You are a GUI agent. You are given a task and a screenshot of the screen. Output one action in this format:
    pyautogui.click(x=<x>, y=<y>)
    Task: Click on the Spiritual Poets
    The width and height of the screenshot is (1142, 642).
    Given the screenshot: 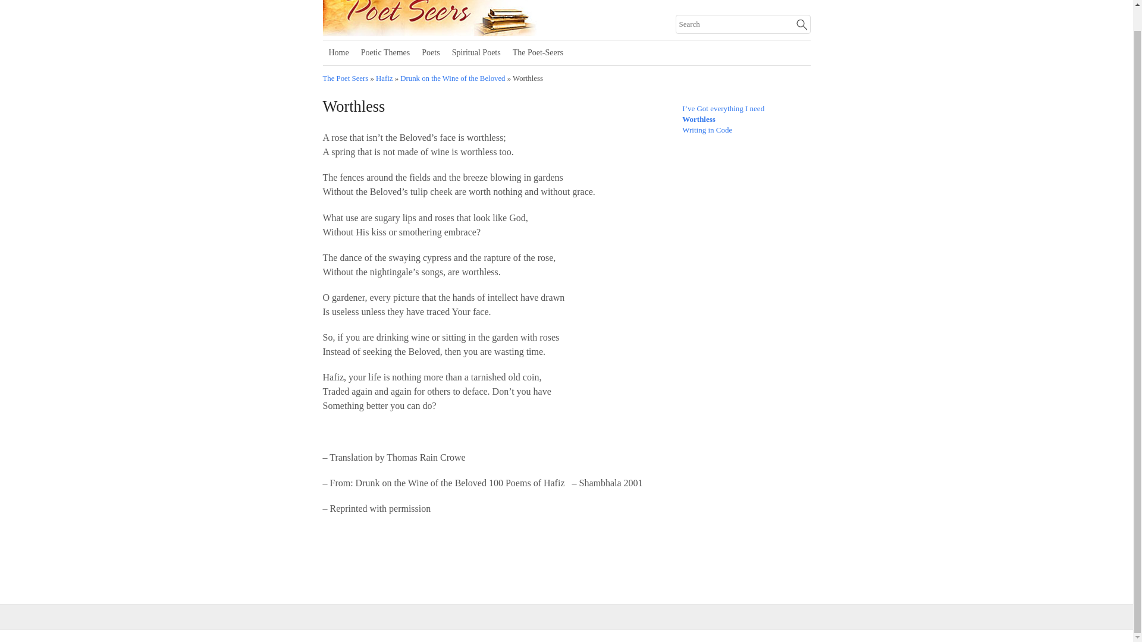 What is the action you would take?
    pyautogui.click(x=476, y=52)
    